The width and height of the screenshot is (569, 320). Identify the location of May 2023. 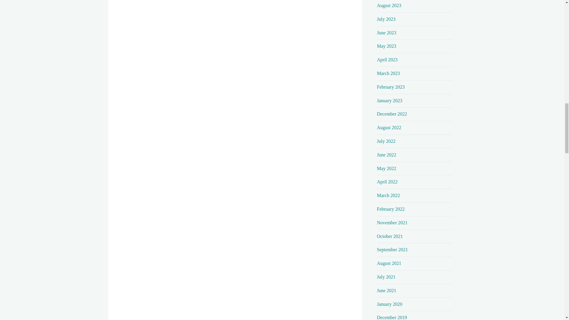
(386, 46).